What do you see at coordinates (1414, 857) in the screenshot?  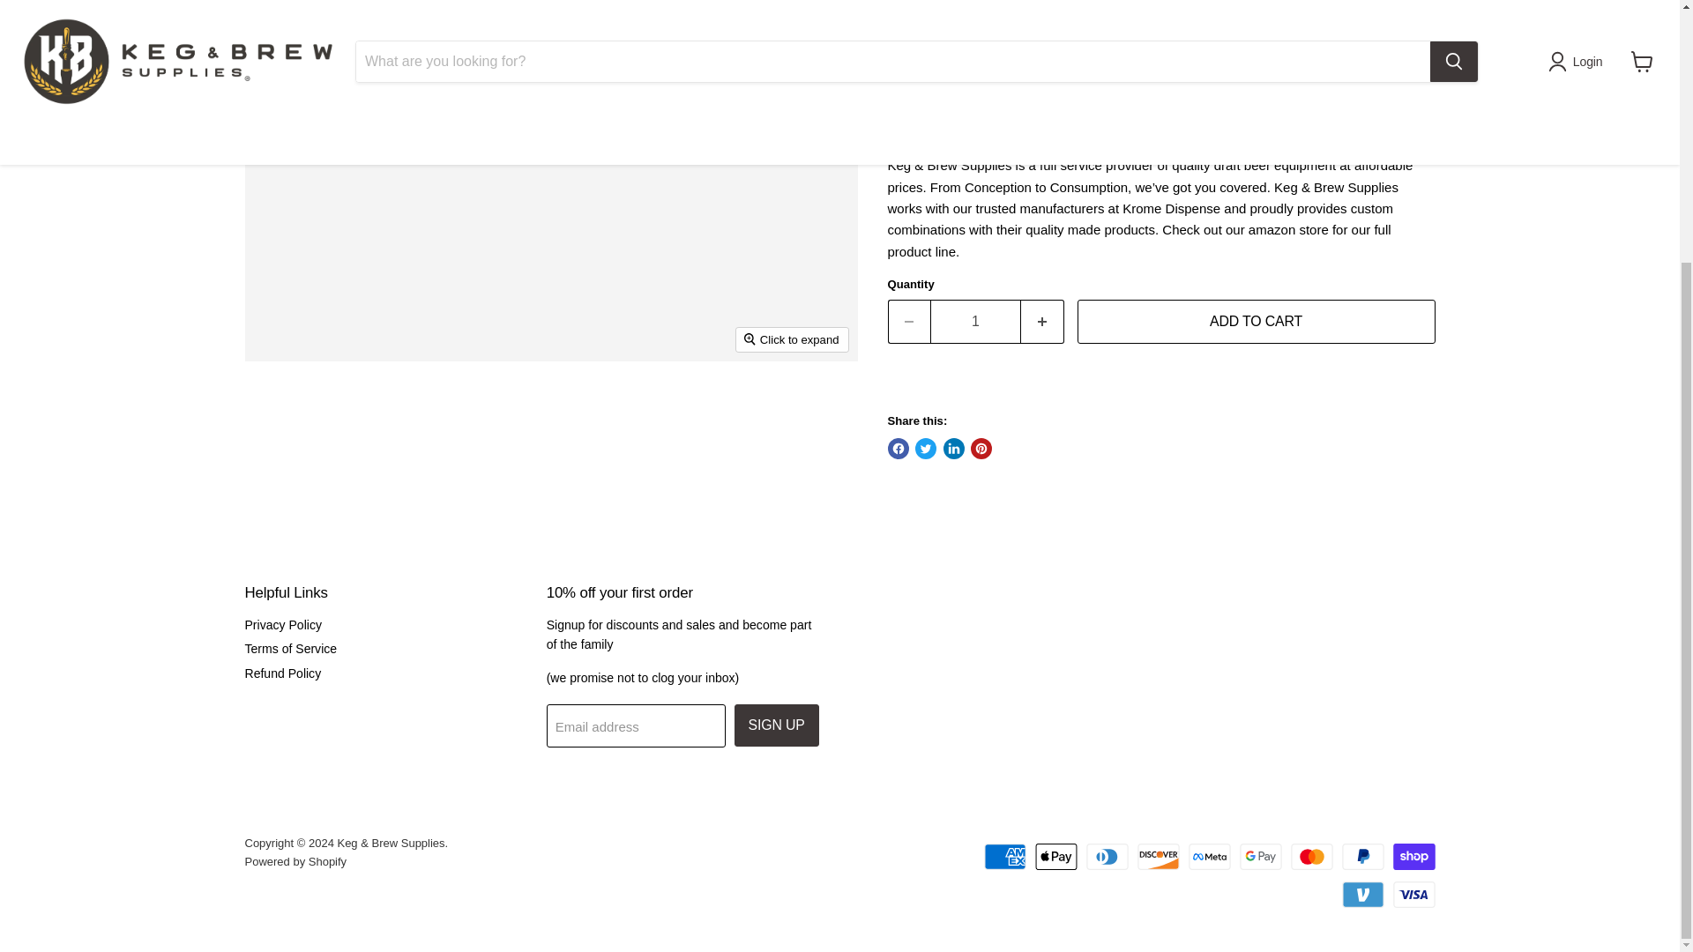 I see `Shop Pay` at bounding box center [1414, 857].